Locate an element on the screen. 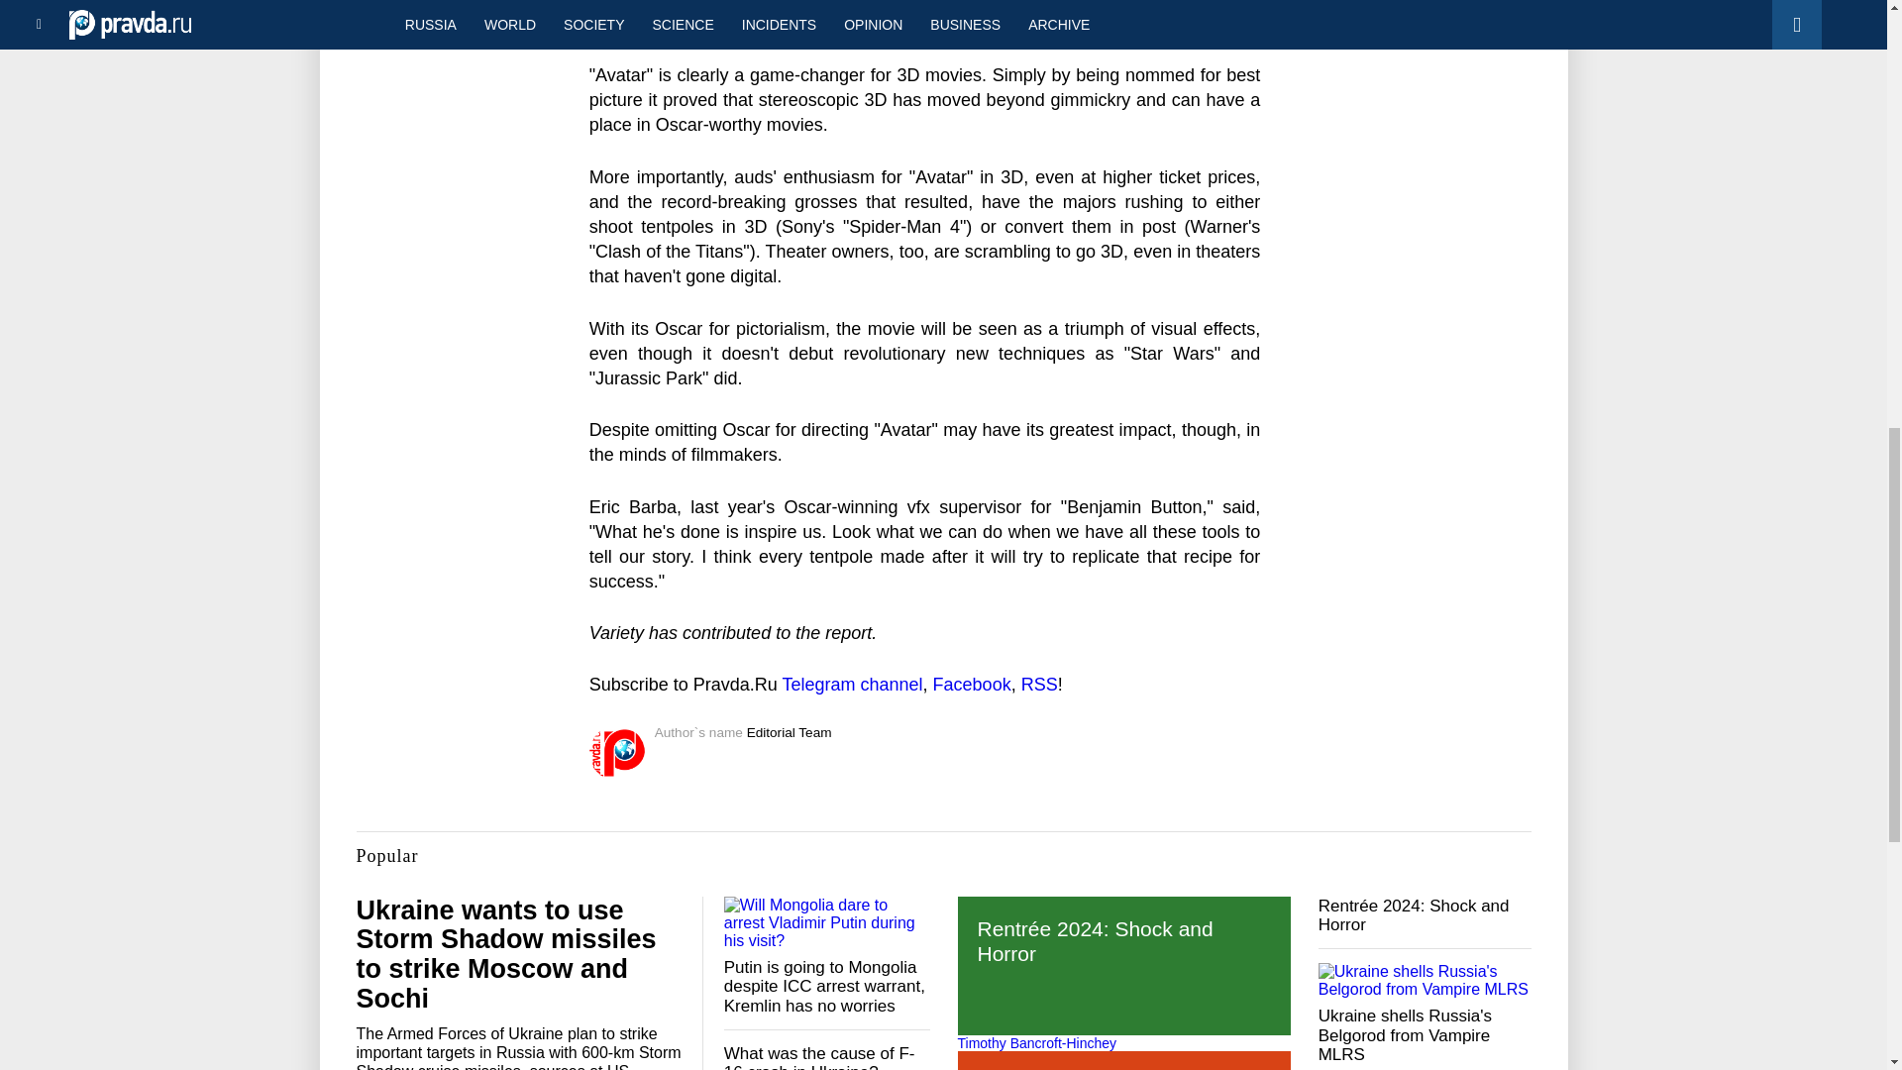  Facebook is located at coordinates (973, 684).